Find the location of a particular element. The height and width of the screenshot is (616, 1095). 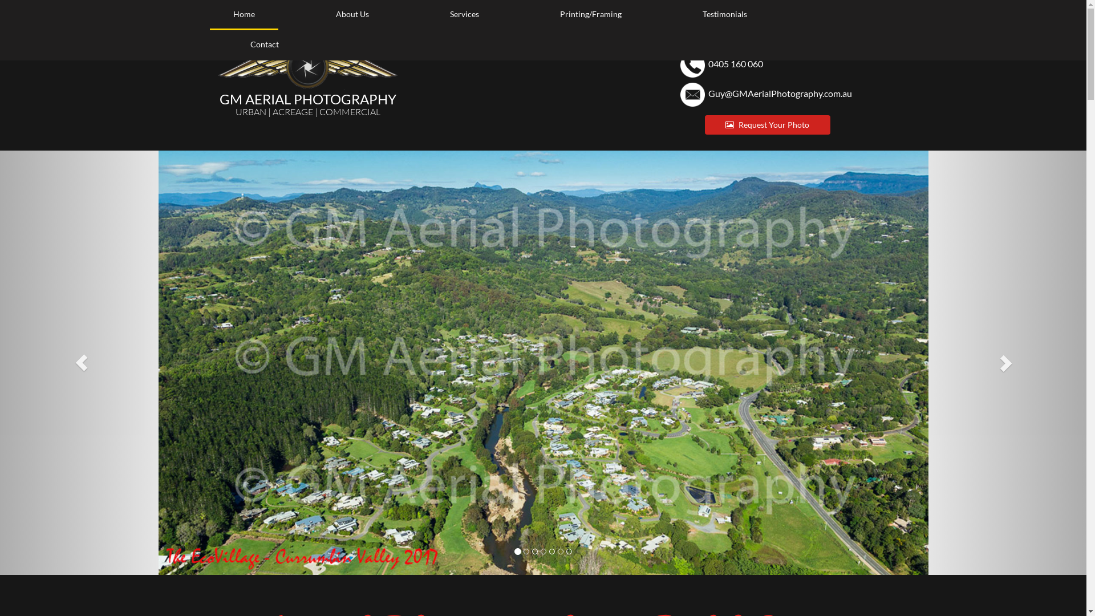

Home is located at coordinates (244, 15).